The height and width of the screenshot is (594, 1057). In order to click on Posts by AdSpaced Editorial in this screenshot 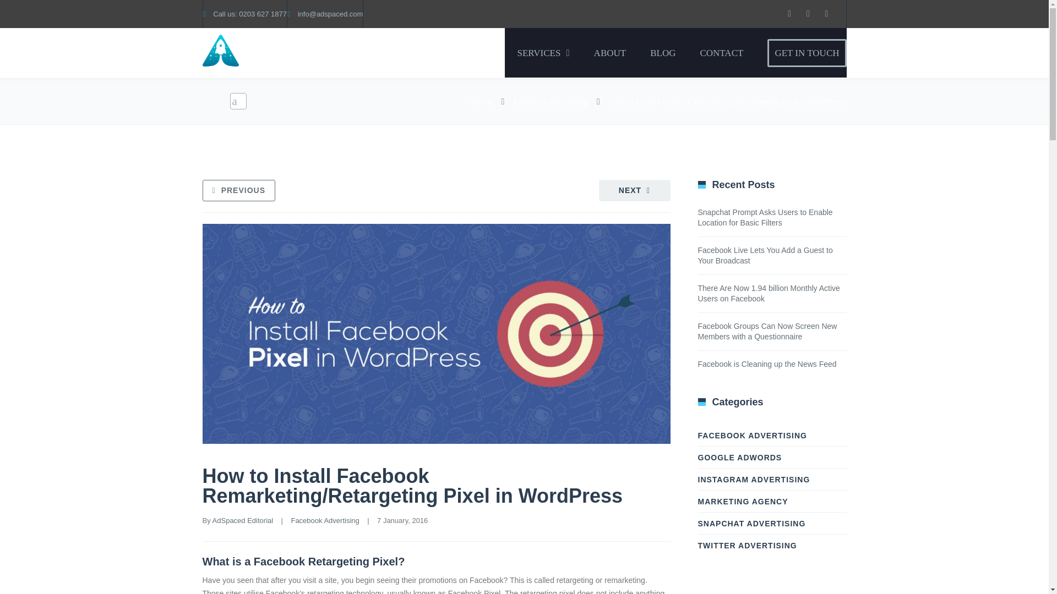, I will do `click(243, 520)`.